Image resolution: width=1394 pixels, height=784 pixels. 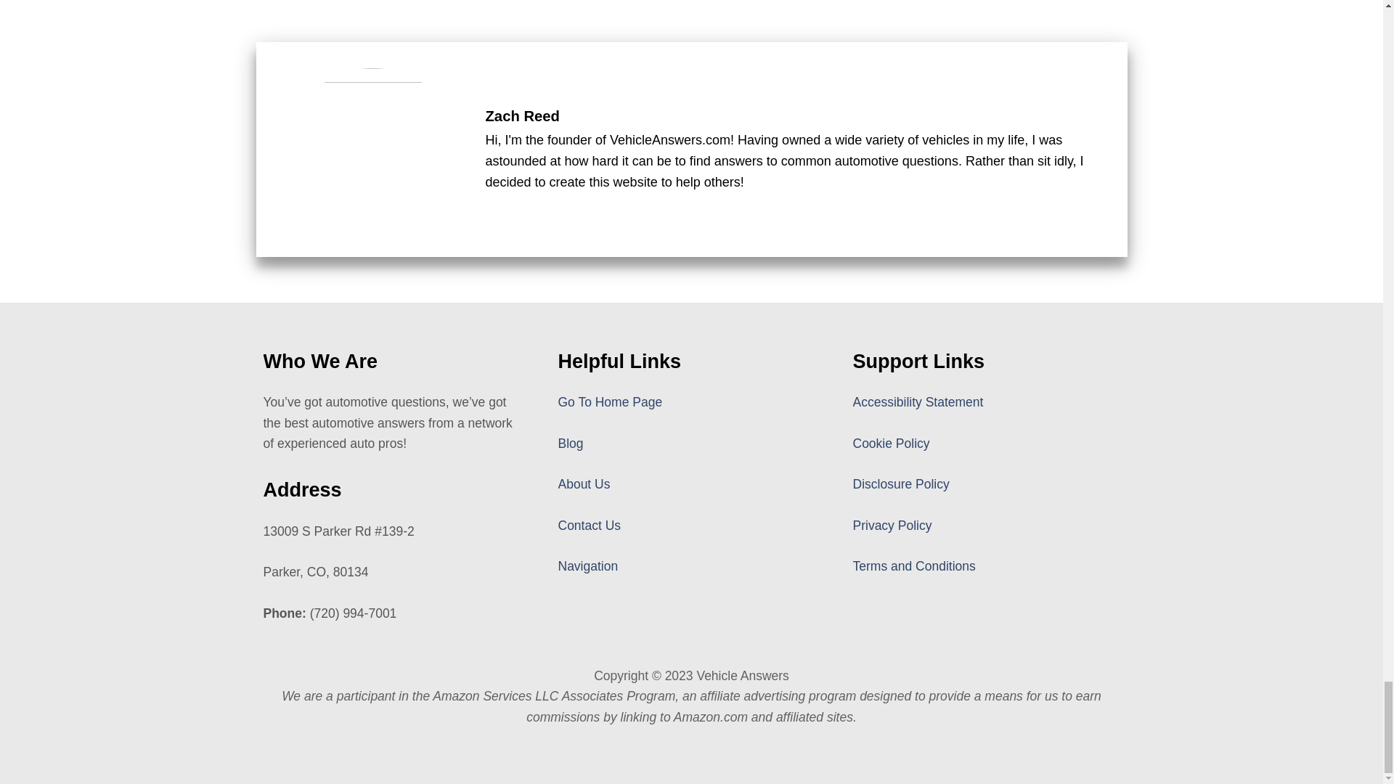 What do you see at coordinates (892, 526) in the screenshot?
I see `Privacy Policy` at bounding box center [892, 526].